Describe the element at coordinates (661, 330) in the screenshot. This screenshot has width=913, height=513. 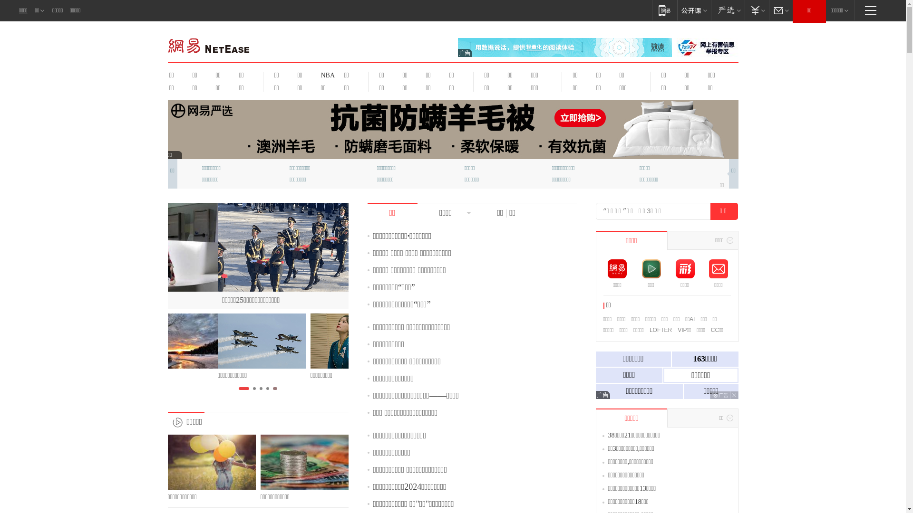
I see `LOFTER` at that location.